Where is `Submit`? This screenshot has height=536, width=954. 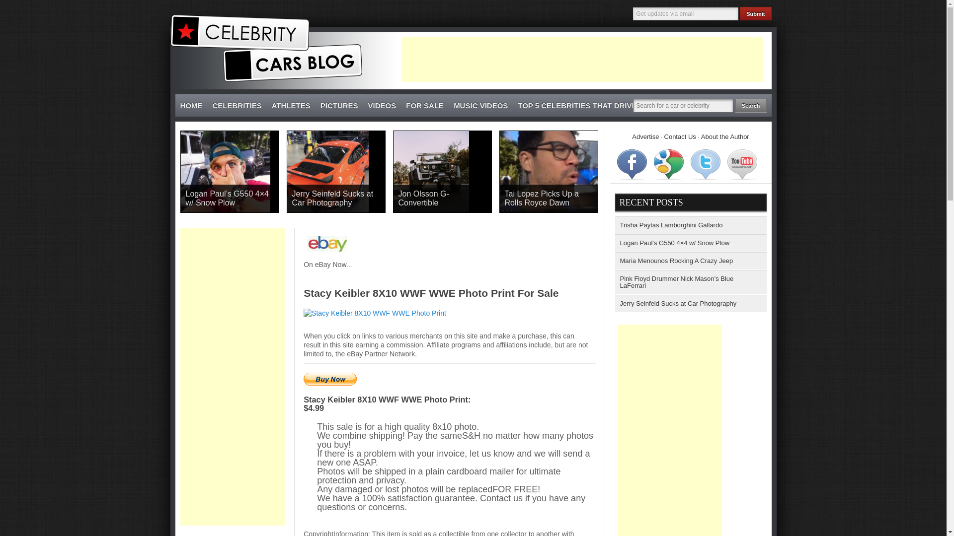
Submit is located at coordinates (755, 14).